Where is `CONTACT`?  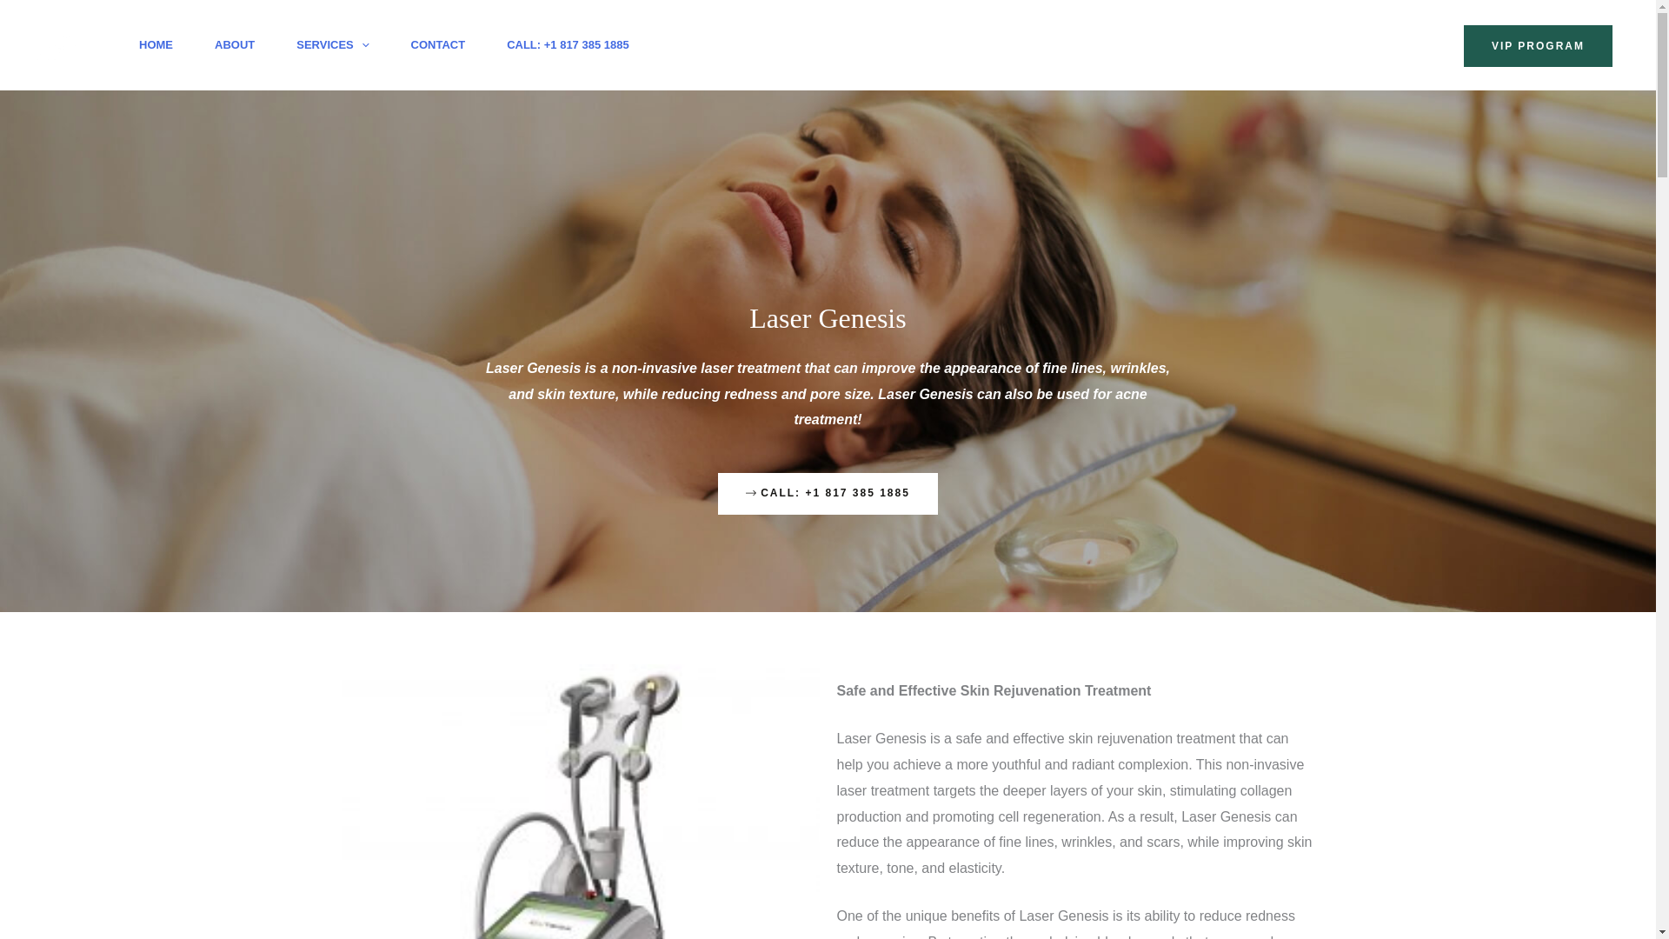 CONTACT is located at coordinates (438, 45).